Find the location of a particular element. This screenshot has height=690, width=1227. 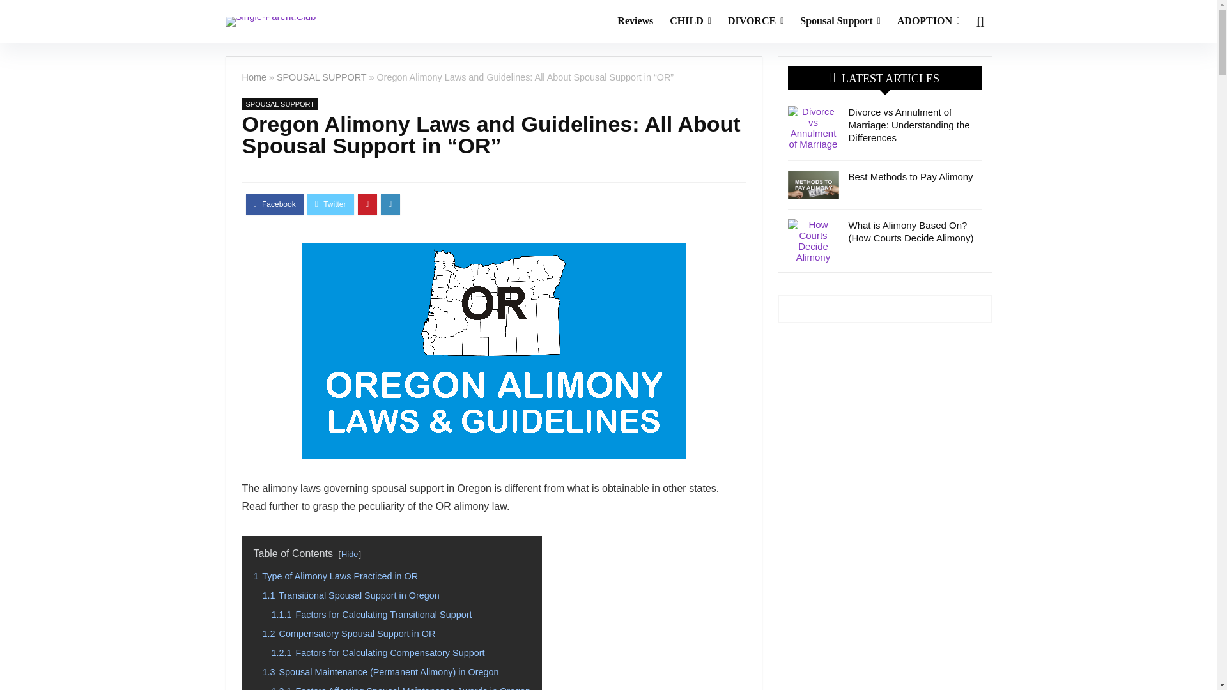

Reviews is located at coordinates (635, 22).